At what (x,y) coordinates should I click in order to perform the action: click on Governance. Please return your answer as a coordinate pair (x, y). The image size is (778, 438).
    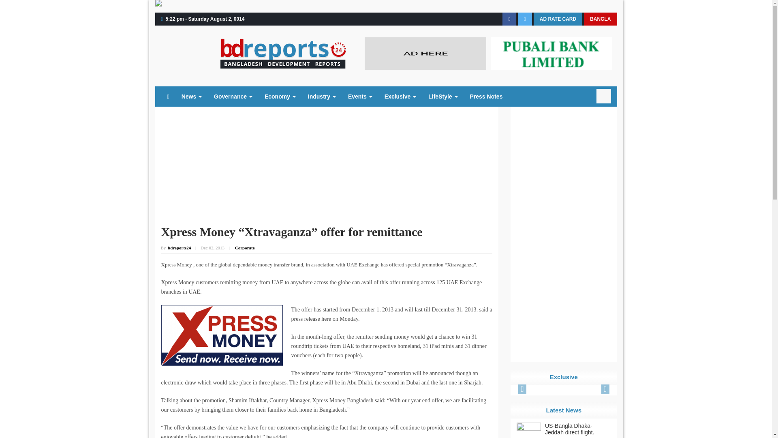
    Looking at the image, I should click on (233, 97).